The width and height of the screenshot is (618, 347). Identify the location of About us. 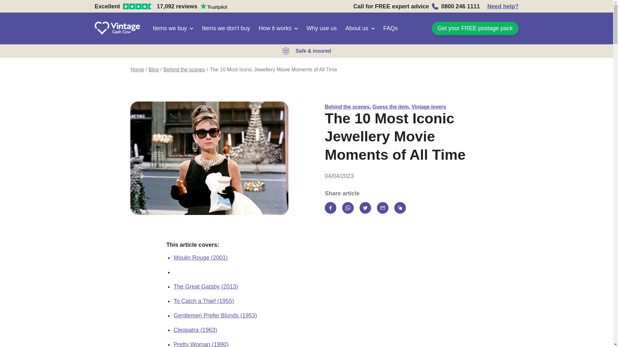
(360, 28).